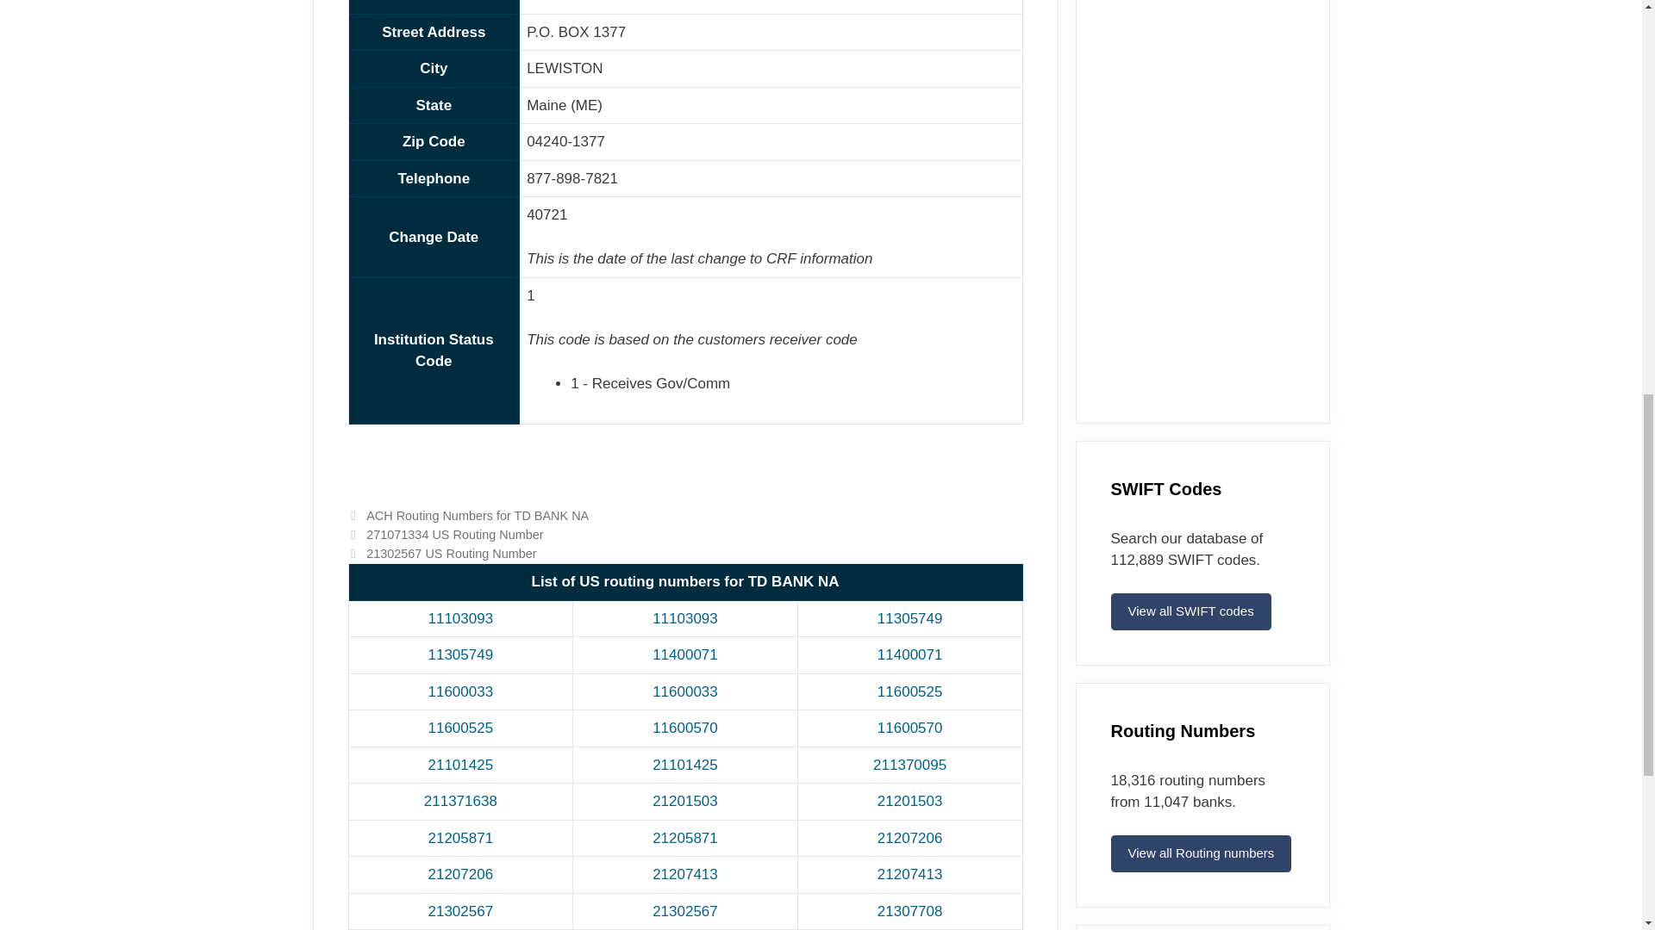 The height and width of the screenshot is (930, 1655). I want to click on 21201503, so click(910, 801).